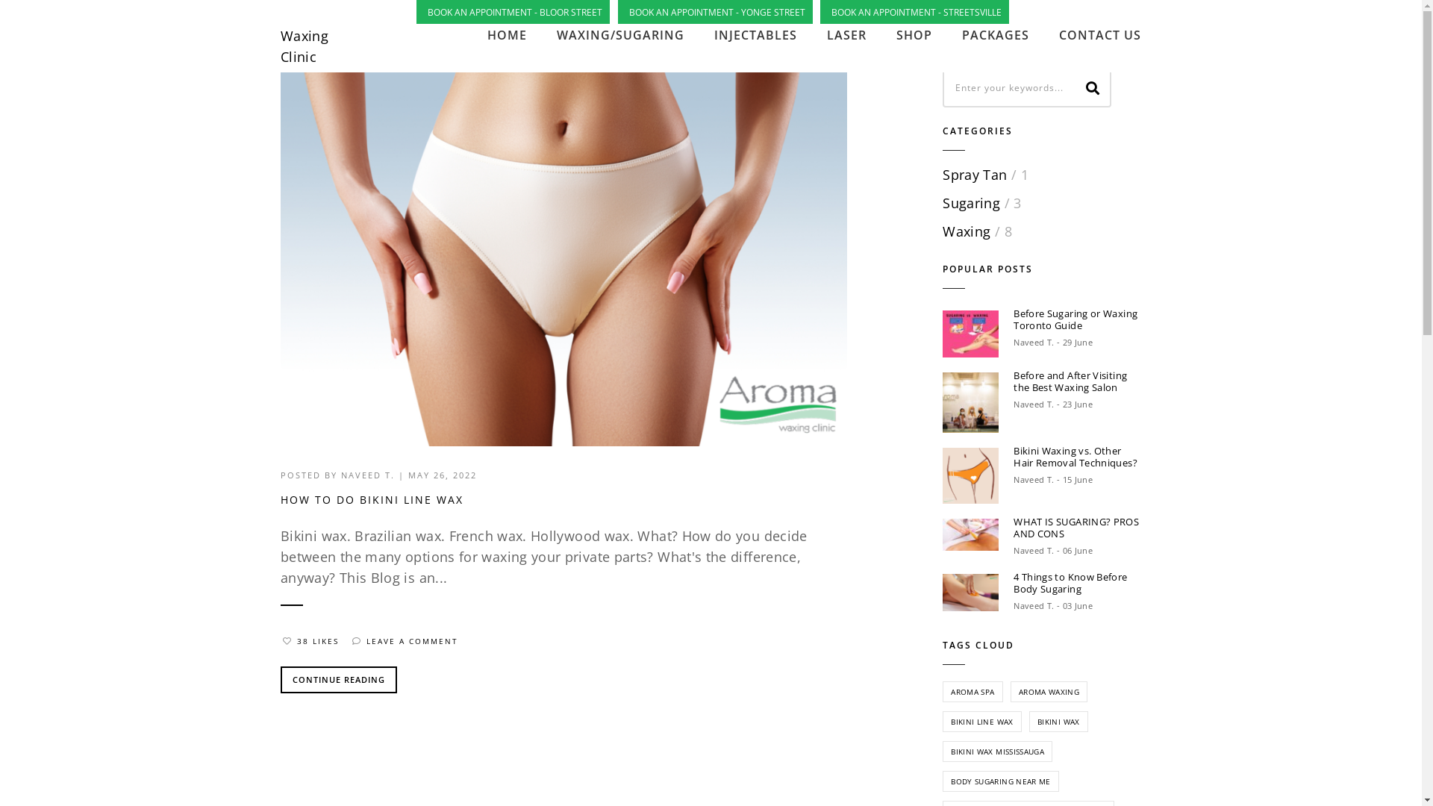  What do you see at coordinates (515, 12) in the screenshot?
I see `BOOK AN APPOINTMENT BLOOR STREET` at bounding box center [515, 12].